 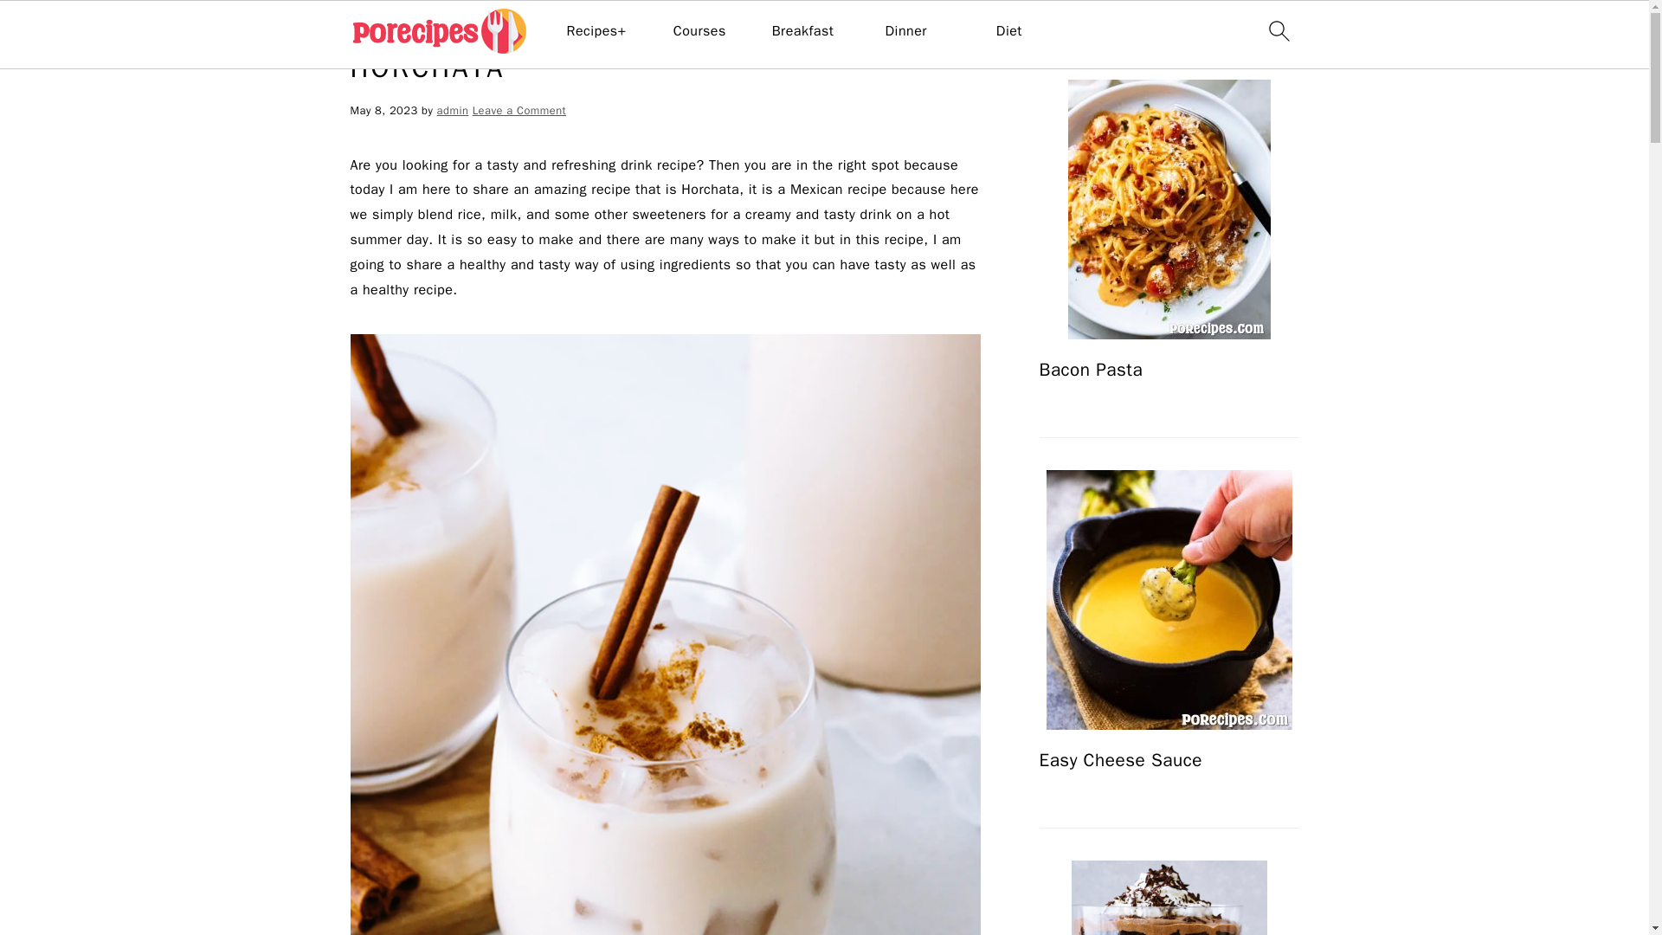 What do you see at coordinates (803, 31) in the screenshot?
I see `Breakfast` at bounding box center [803, 31].